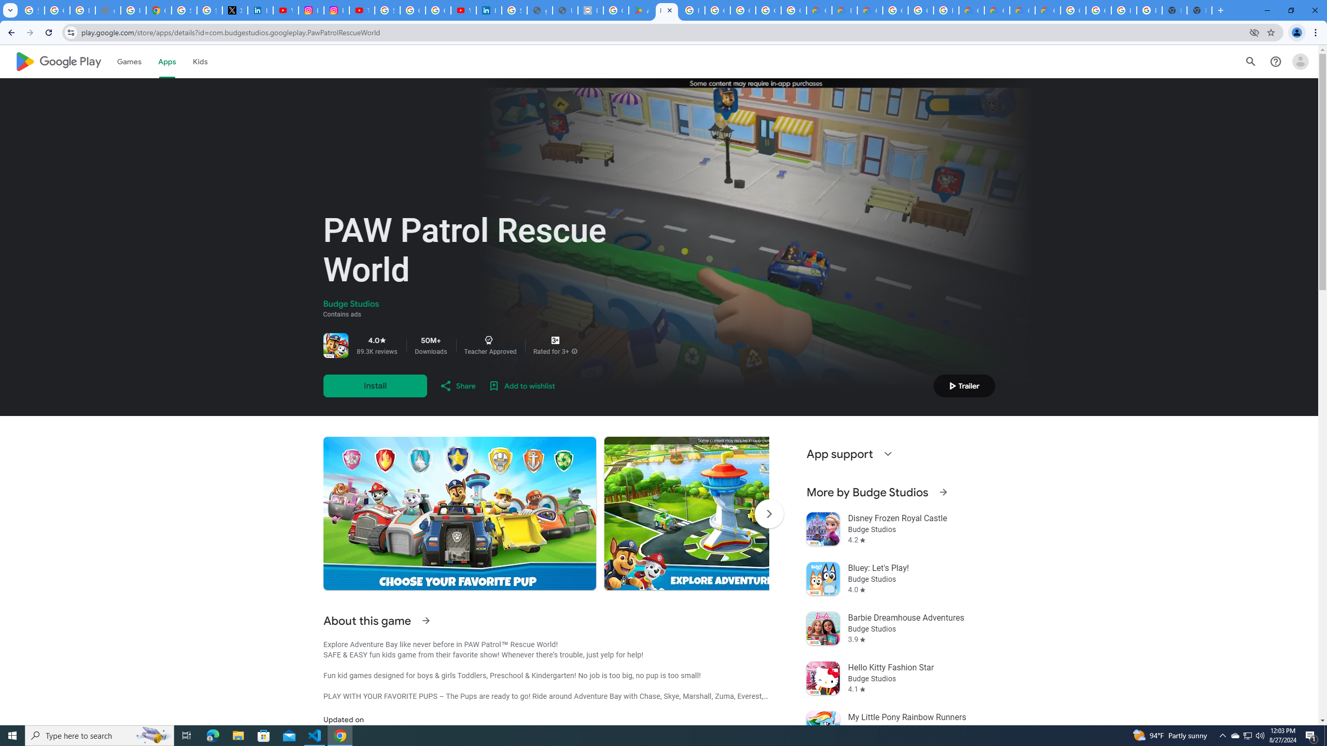 This screenshot has height=746, width=1327. I want to click on Install, so click(375, 385).